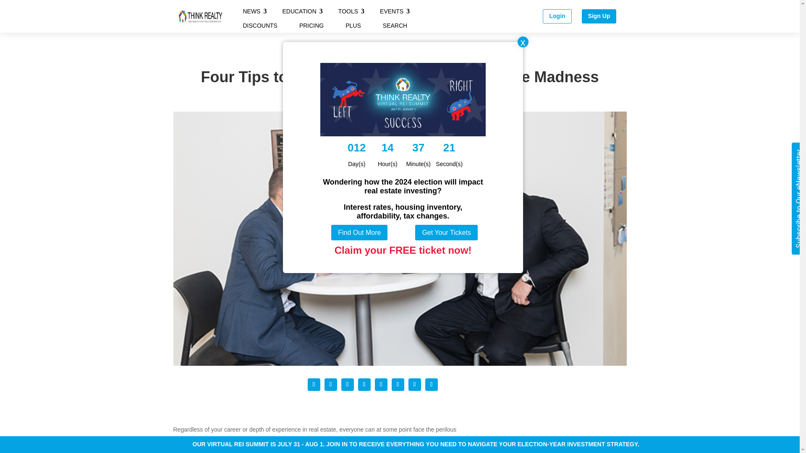 The height and width of the screenshot is (453, 806). What do you see at coordinates (391, 11) in the screenshot?
I see `EVENTS` at bounding box center [391, 11].